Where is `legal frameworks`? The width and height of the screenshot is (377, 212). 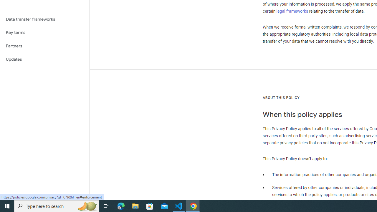 legal frameworks is located at coordinates (292, 11).